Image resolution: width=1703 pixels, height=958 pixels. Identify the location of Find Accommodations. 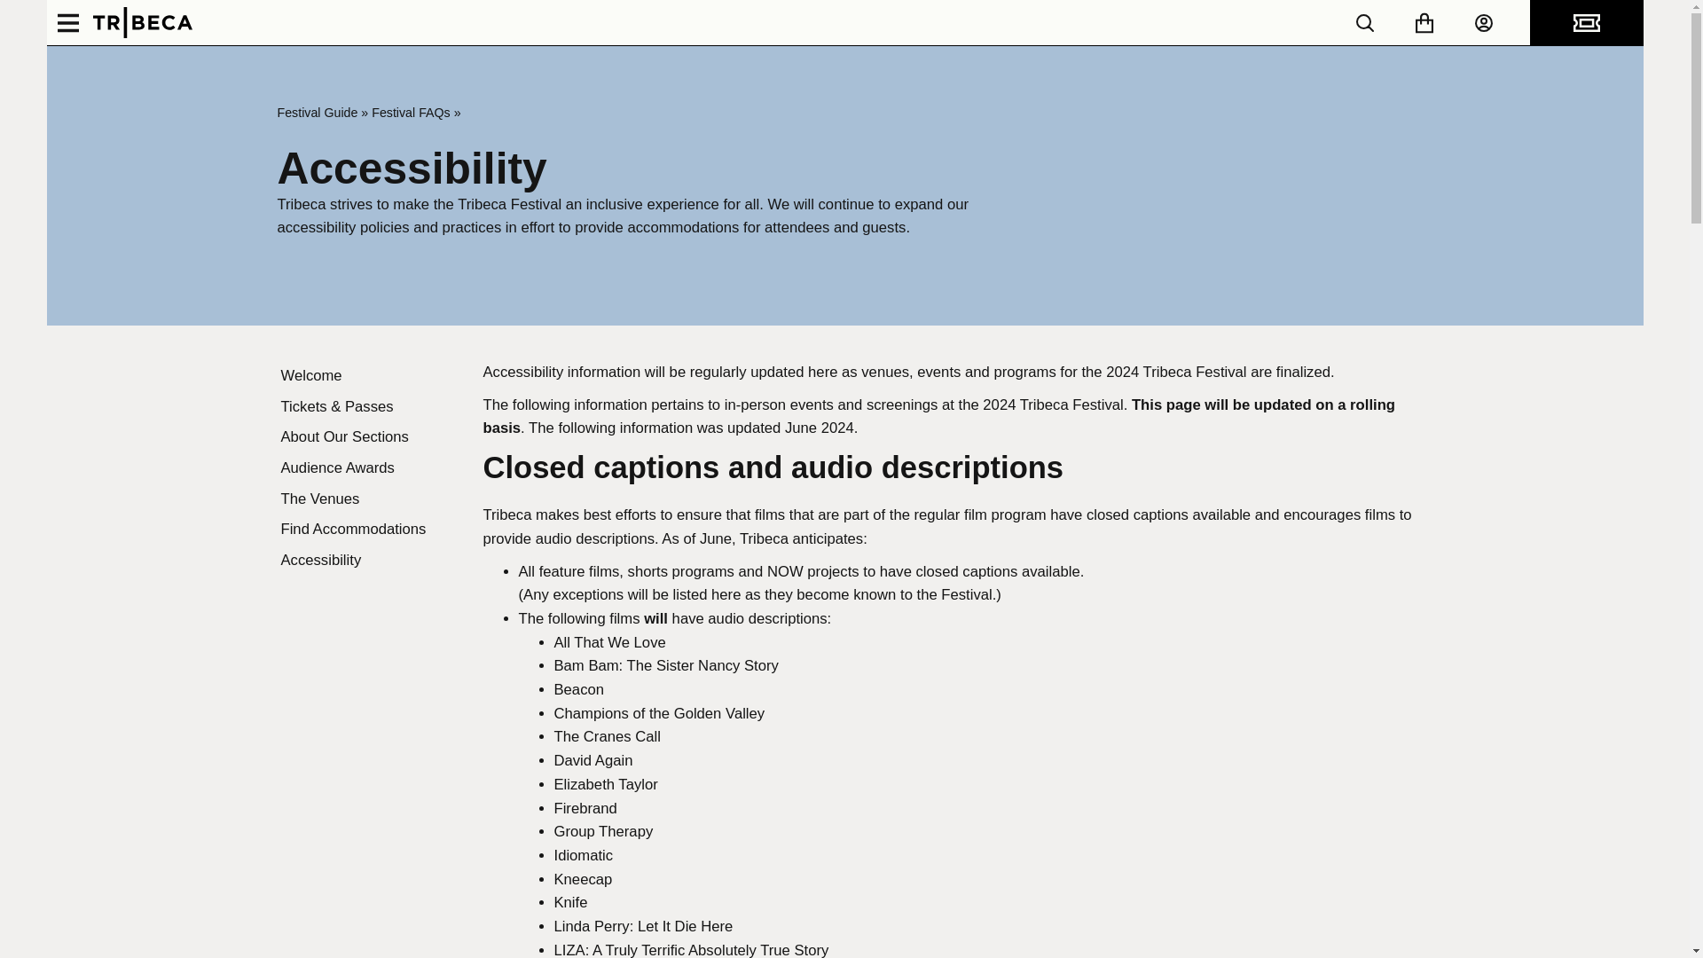
(369, 529).